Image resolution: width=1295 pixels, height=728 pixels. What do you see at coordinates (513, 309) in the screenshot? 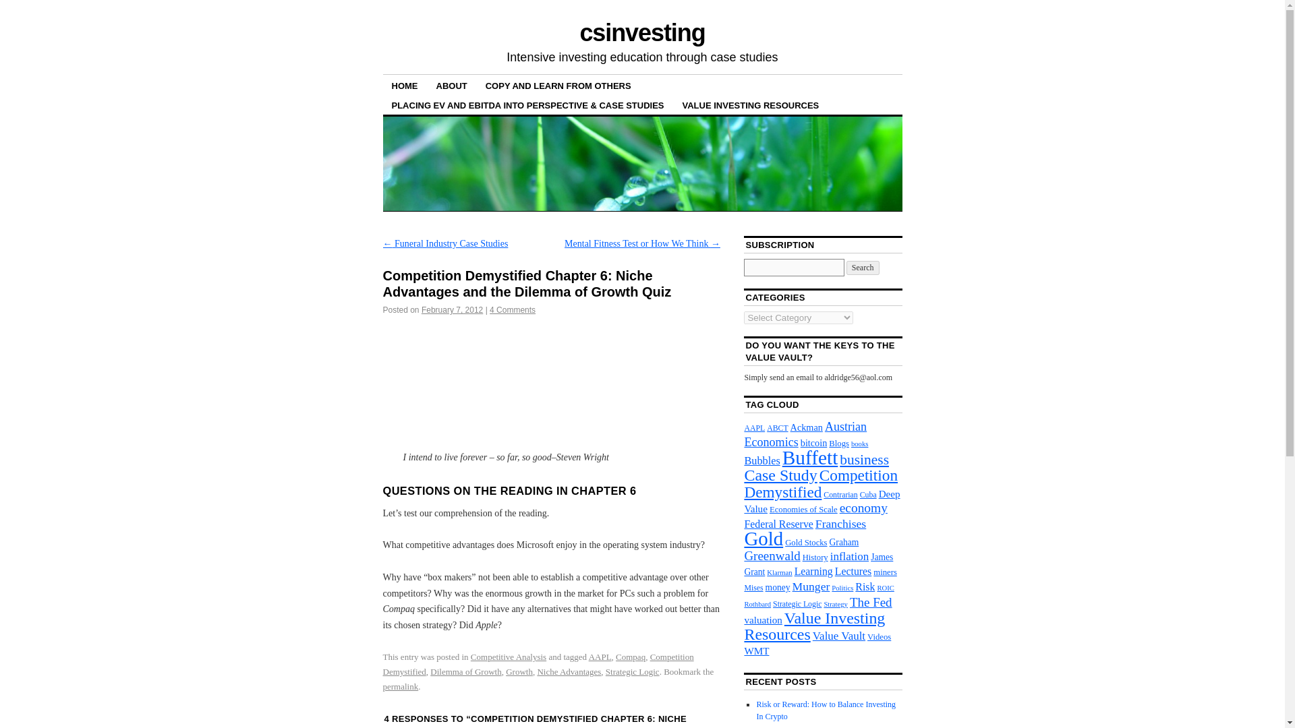
I see `4 Comments` at bounding box center [513, 309].